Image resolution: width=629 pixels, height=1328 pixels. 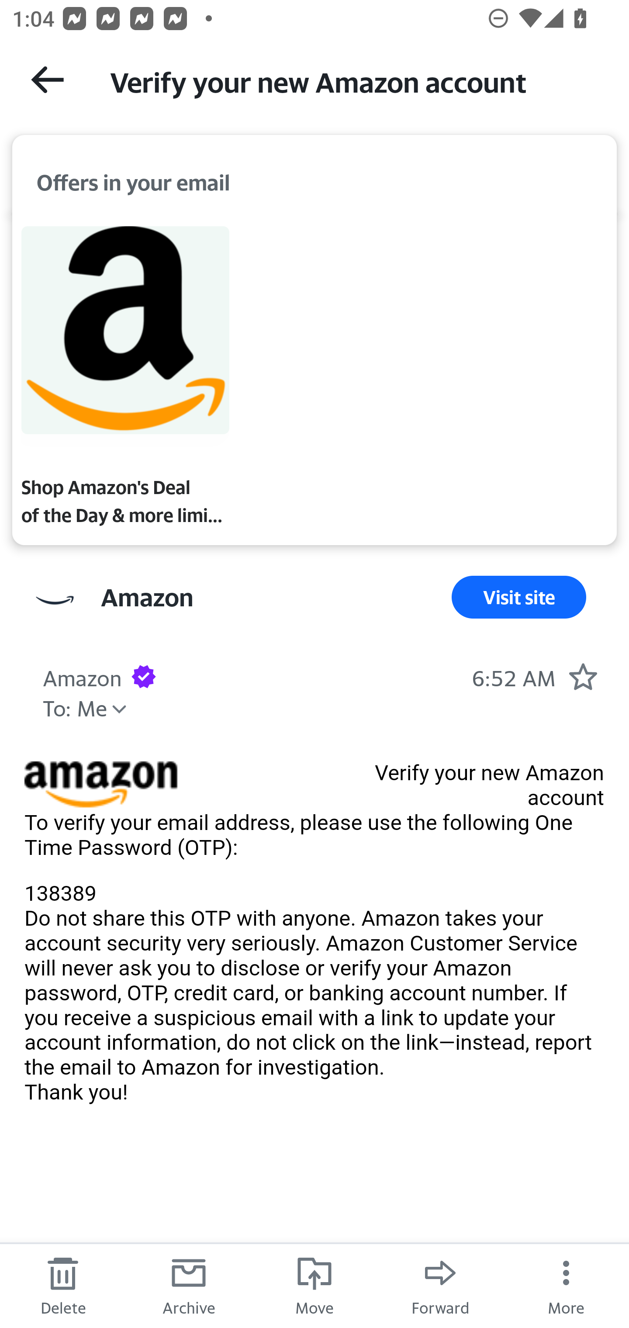 What do you see at coordinates (566, 1285) in the screenshot?
I see `More` at bounding box center [566, 1285].